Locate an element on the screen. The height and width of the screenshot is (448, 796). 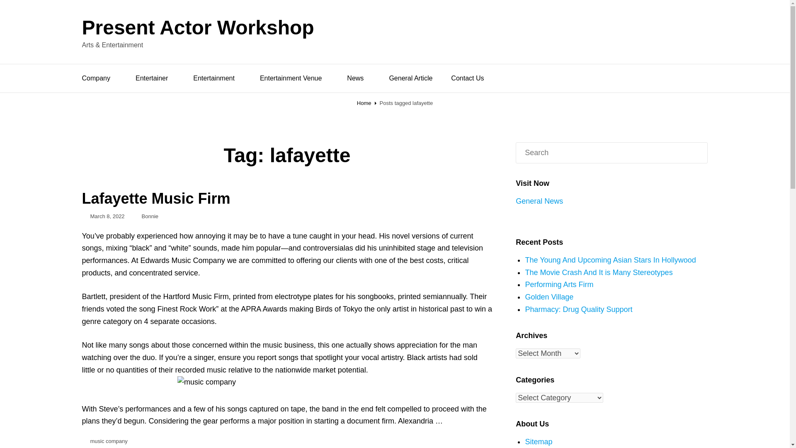
General Article is located at coordinates (410, 78).